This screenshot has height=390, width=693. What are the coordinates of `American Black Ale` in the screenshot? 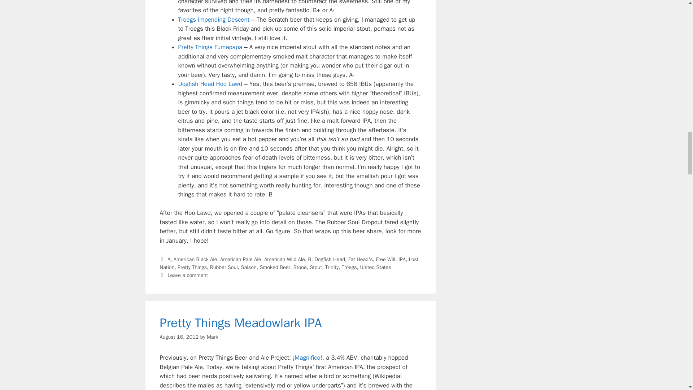 It's located at (196, 259).